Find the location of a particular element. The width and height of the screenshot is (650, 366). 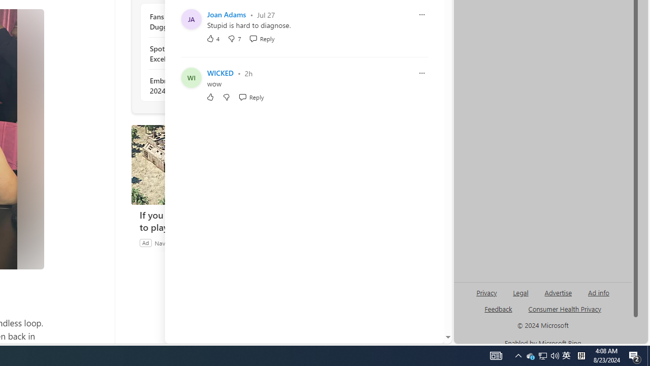

Reply Reply Comment is located at coordinates (251, 97).